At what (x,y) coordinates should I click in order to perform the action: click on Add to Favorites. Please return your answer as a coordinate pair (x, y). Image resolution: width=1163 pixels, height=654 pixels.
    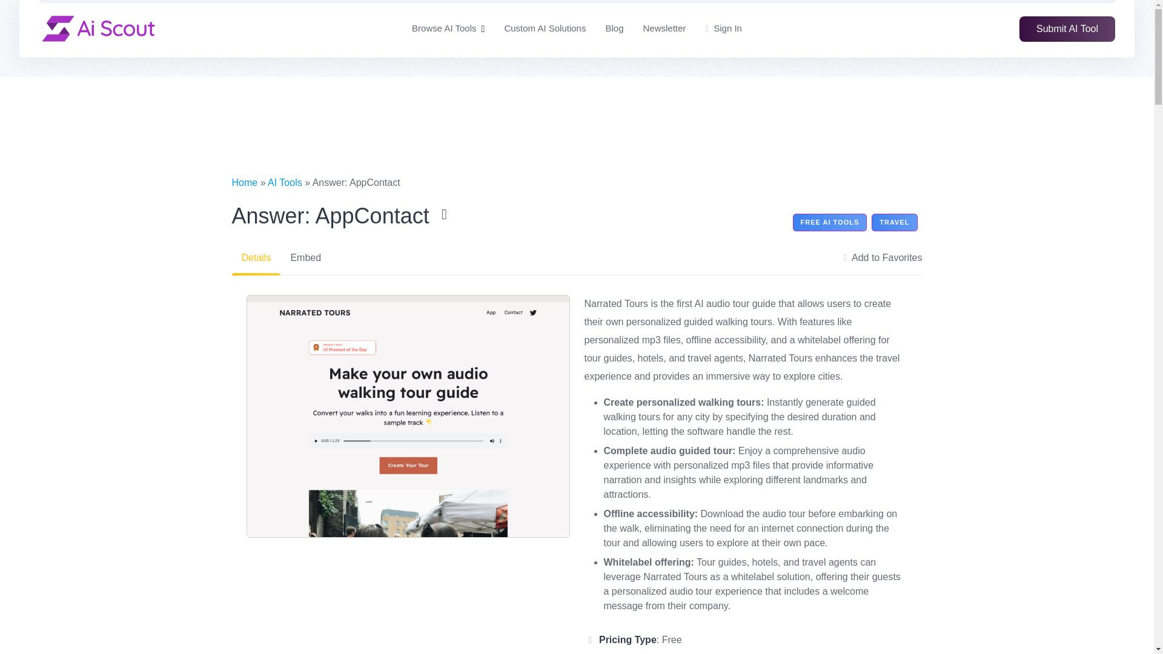
    Looking at the image, I should click on (883, 258).